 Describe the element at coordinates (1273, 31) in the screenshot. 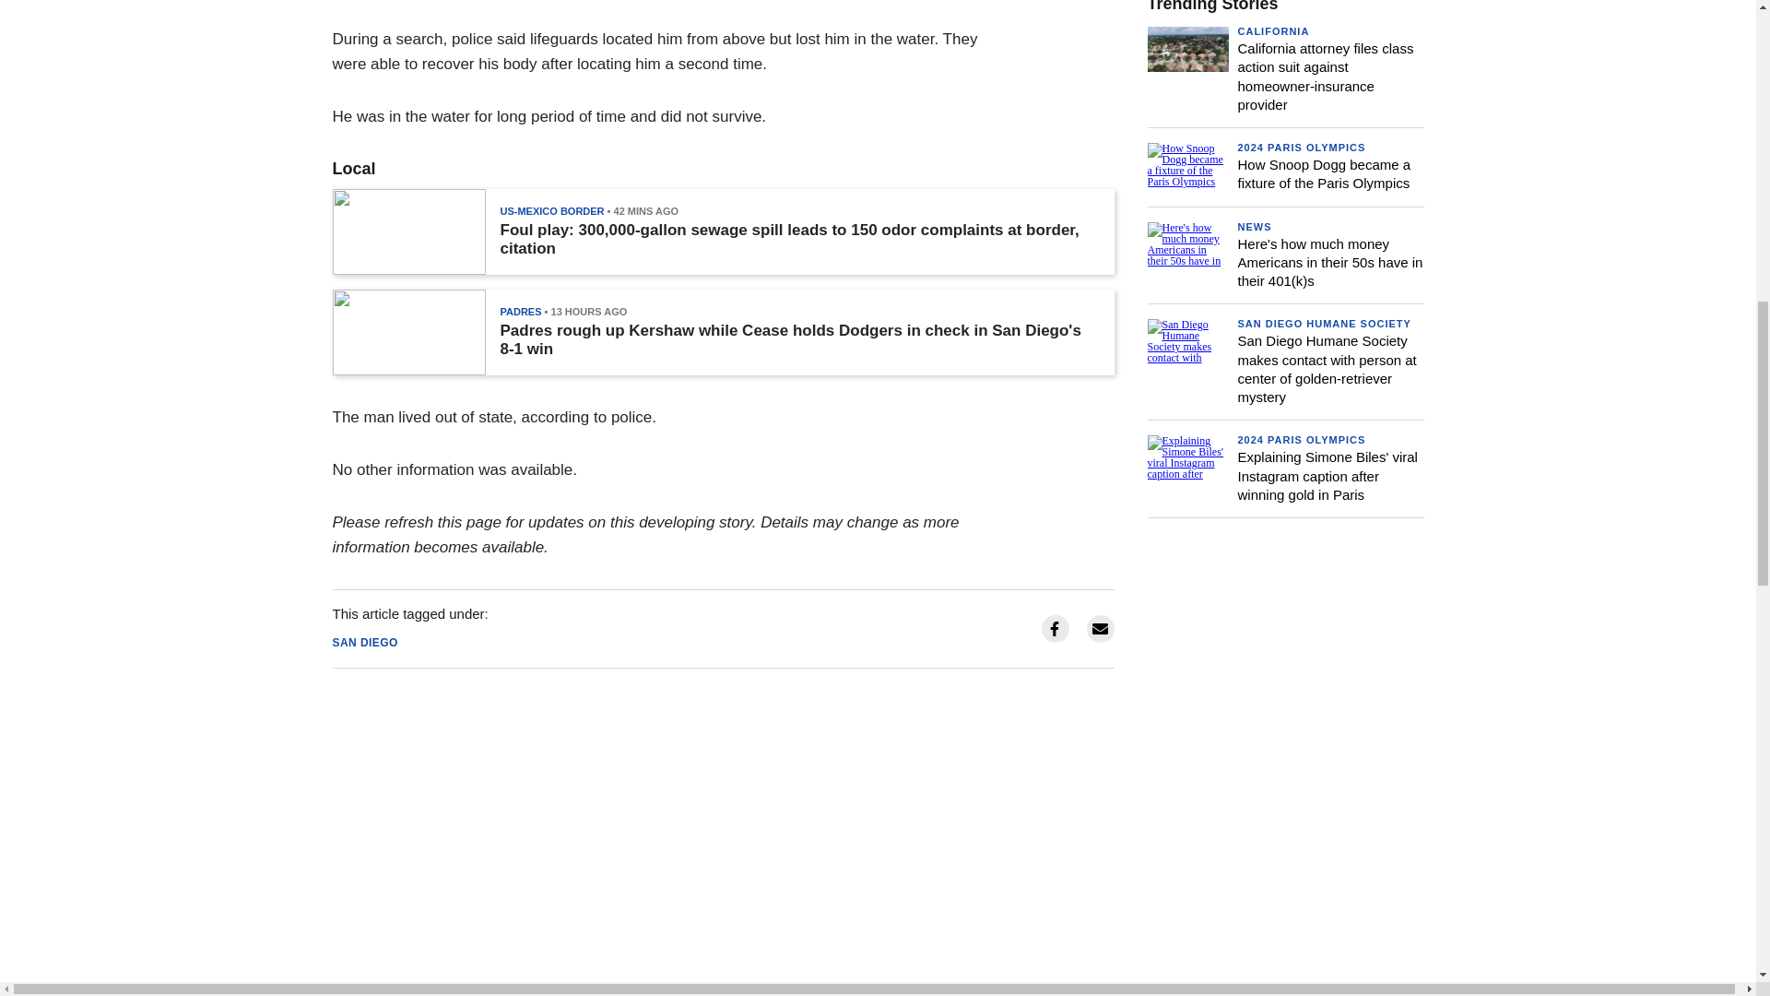

I see `CALIFORNIA` at that location.